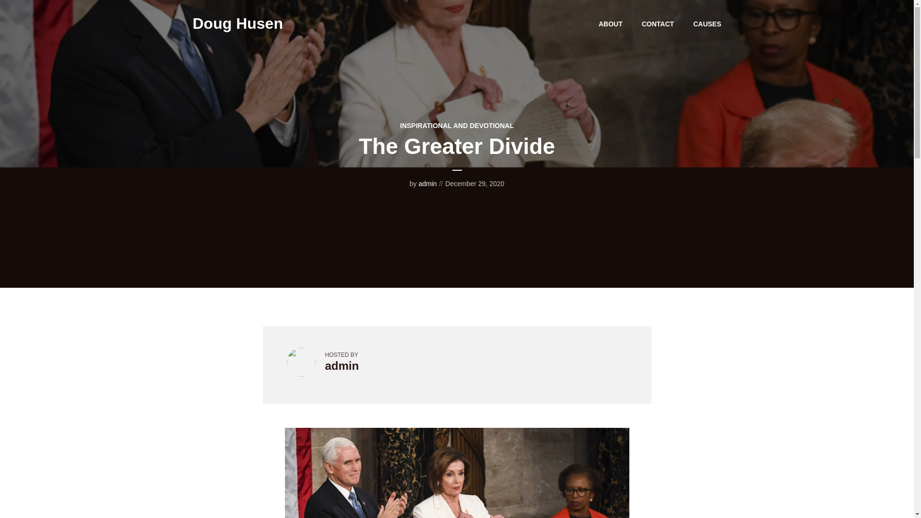  What do you see at coordinates (457, 126) in the screenshot?
I see `INSPIRATIONAL AND DEVOTIONAL` at bounding box center [457, 126].